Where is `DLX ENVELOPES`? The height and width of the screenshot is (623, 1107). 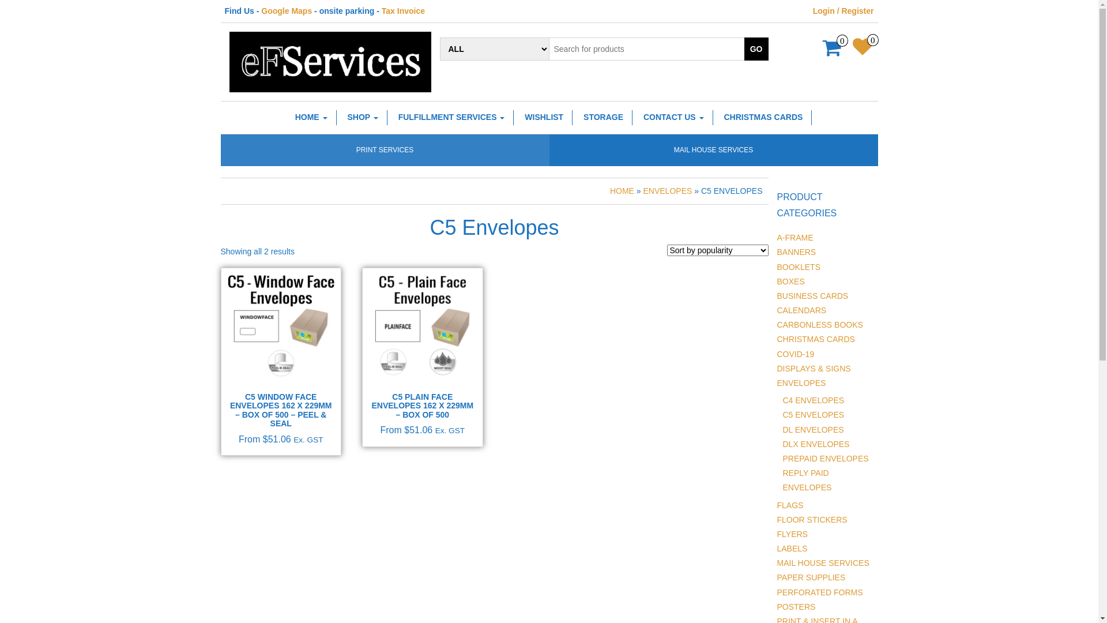
DLX ENVELOPES is located at coordinates (816, 444).